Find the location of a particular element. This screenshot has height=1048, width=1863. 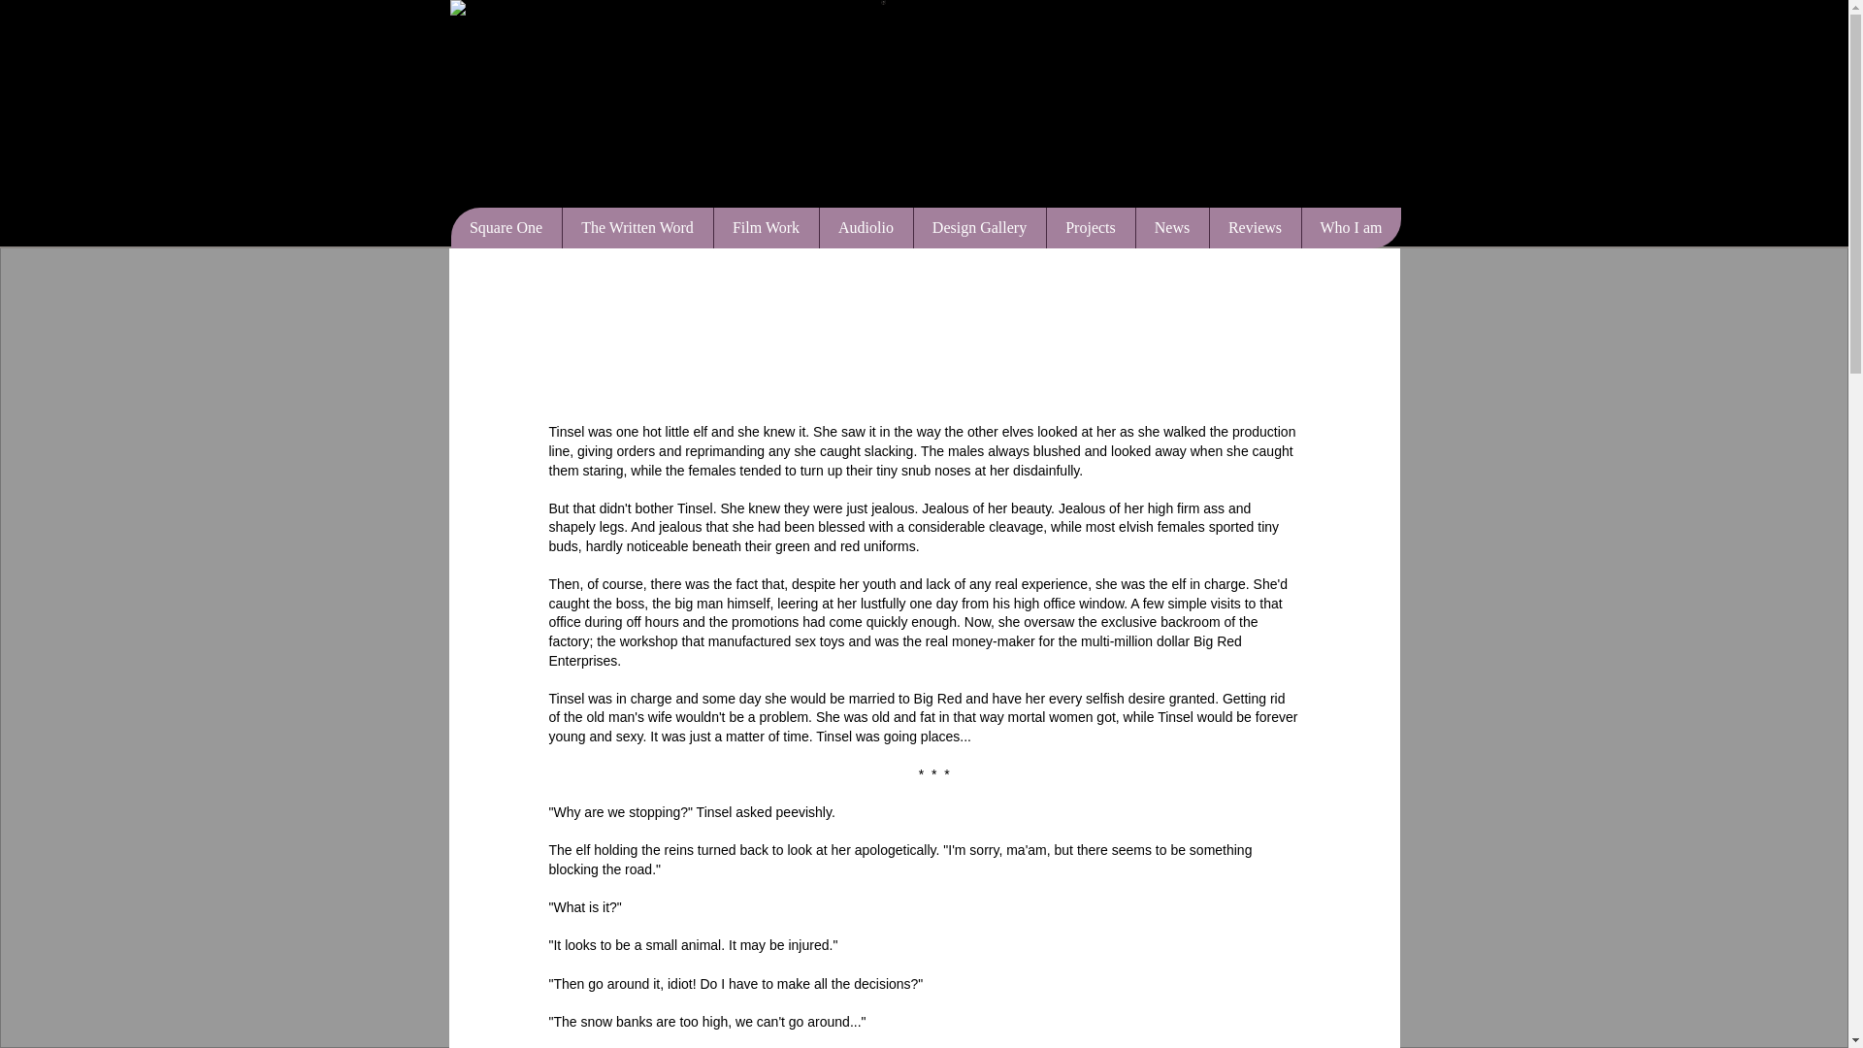

Who I am is located at coordinates (1351, 227).